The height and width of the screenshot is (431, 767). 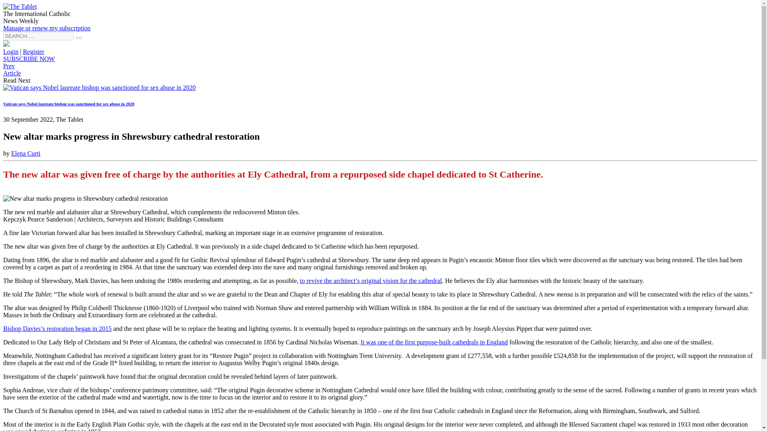 I want to click on The Tablet, so click(x=20, y=6).